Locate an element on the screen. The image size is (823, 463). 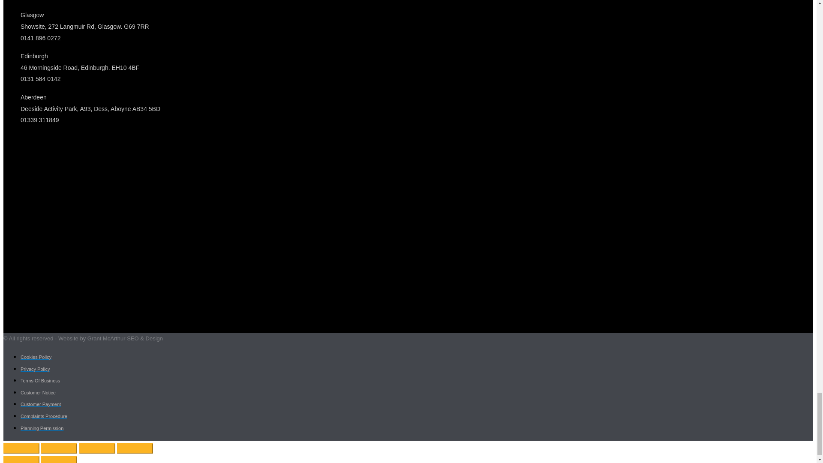
Customer Payment is located at coordinates (41, 404).